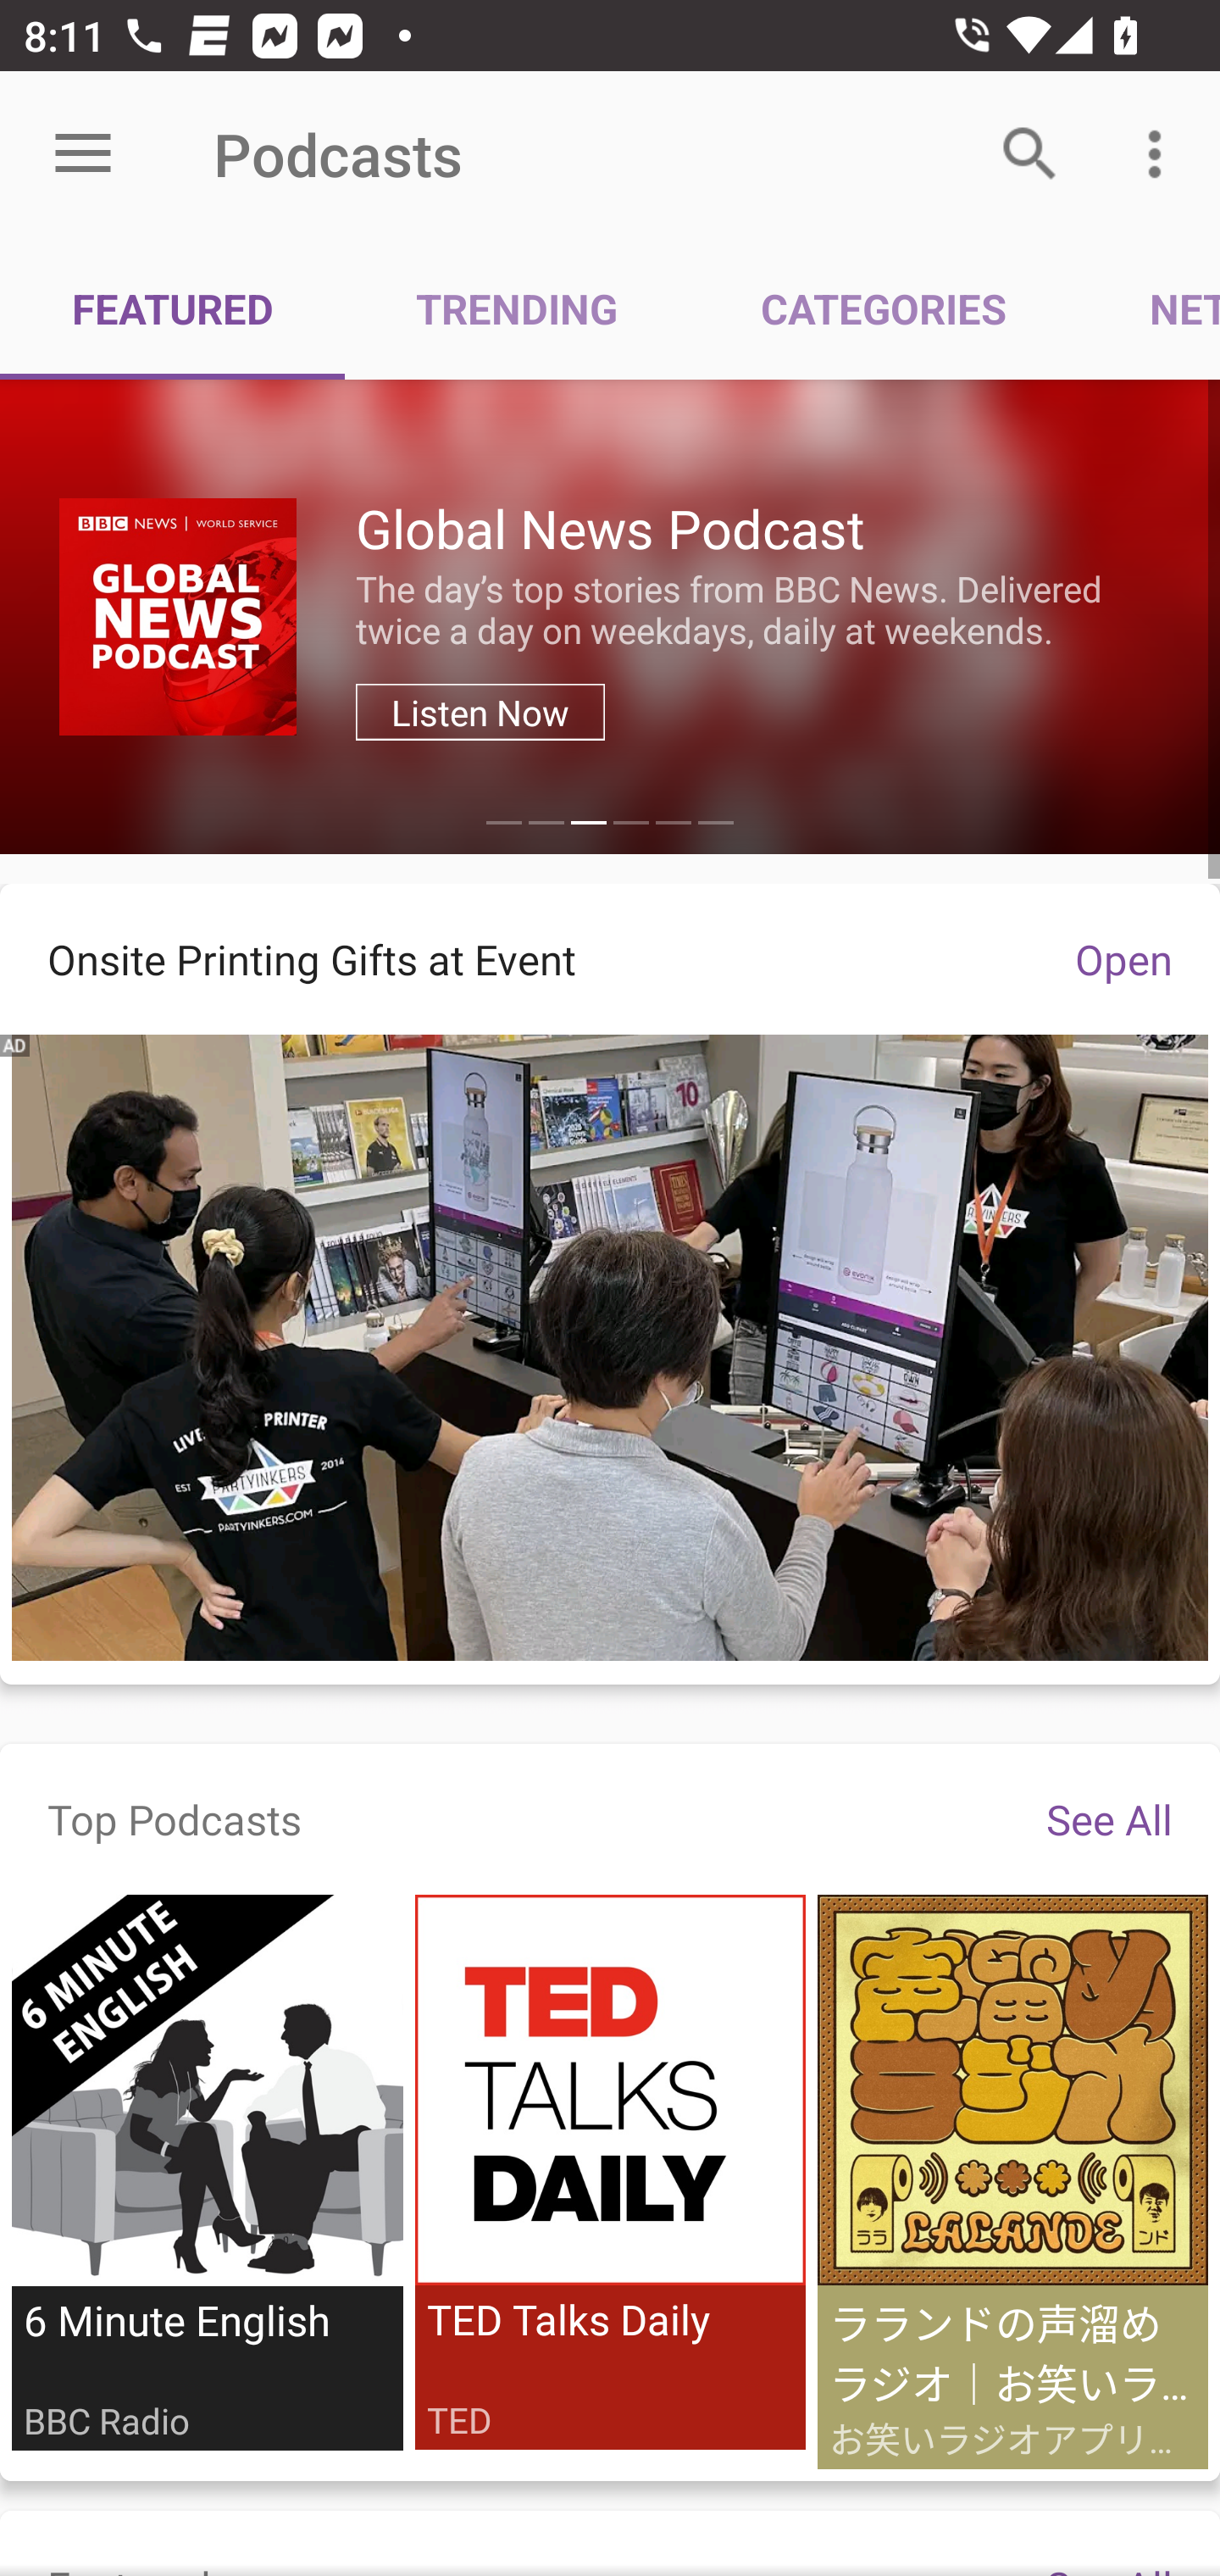 This screenshot has height=2576, width=1220. Describe the element at coordinates (1030, 154) in the screenshot. I see `Search` at that location.